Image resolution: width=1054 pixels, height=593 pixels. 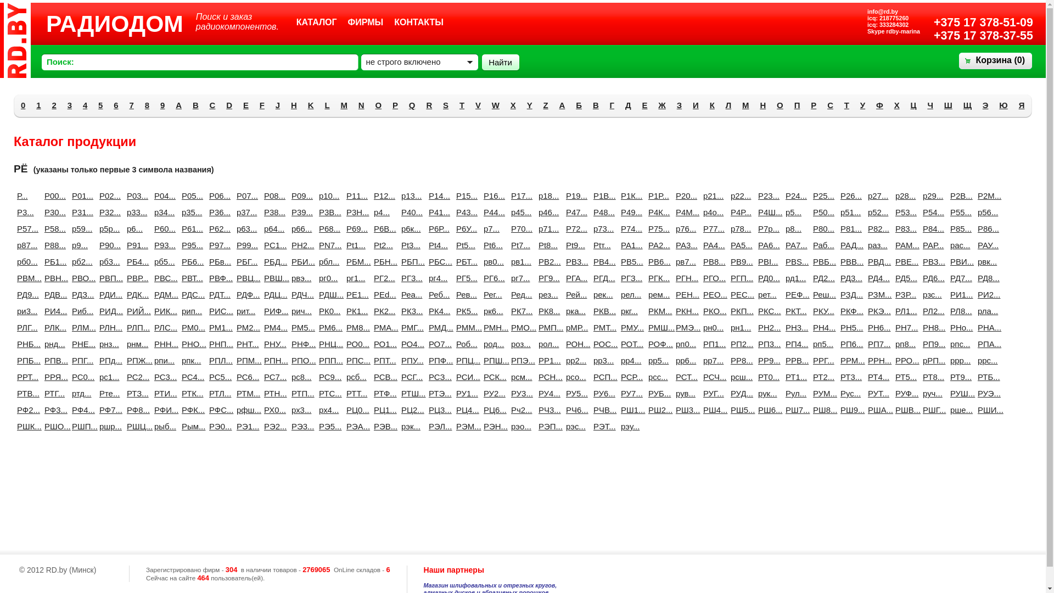 What do you see at coordinates (429, 105) in the screenshot?
I see `R` at bounding box center [429, 105].